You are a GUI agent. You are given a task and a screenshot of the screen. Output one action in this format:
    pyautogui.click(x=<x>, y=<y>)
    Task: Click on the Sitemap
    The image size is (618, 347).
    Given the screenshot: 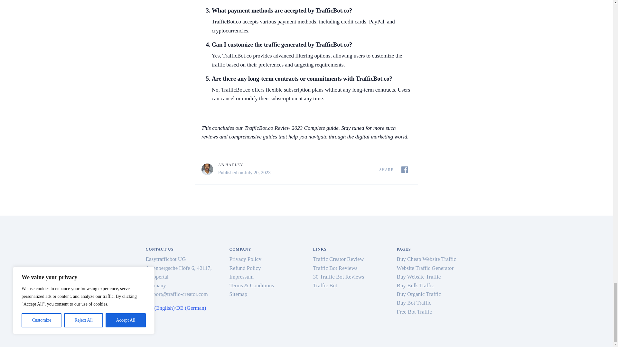 What is the action you would take?
    pyautogui.click(x=238, y=294)
    